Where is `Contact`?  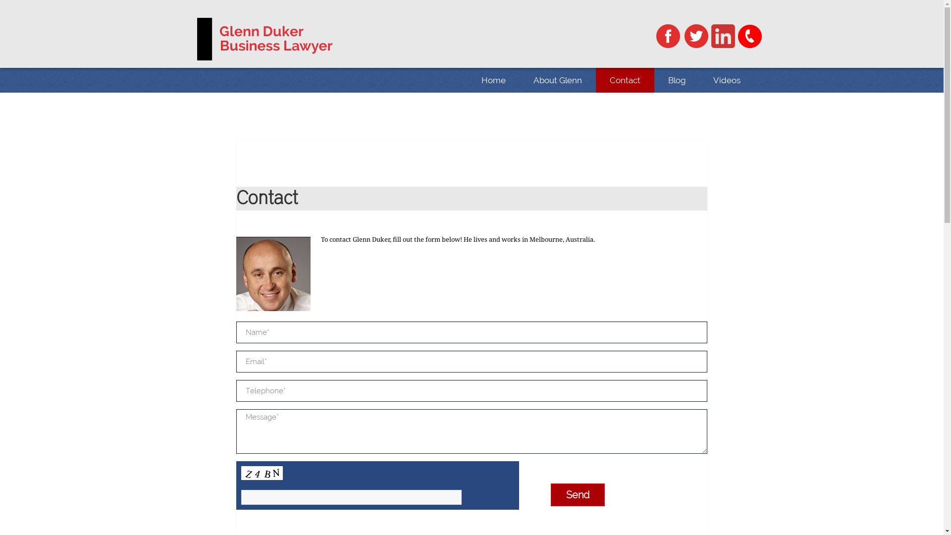 Contact is located at coordinates (625, 80).